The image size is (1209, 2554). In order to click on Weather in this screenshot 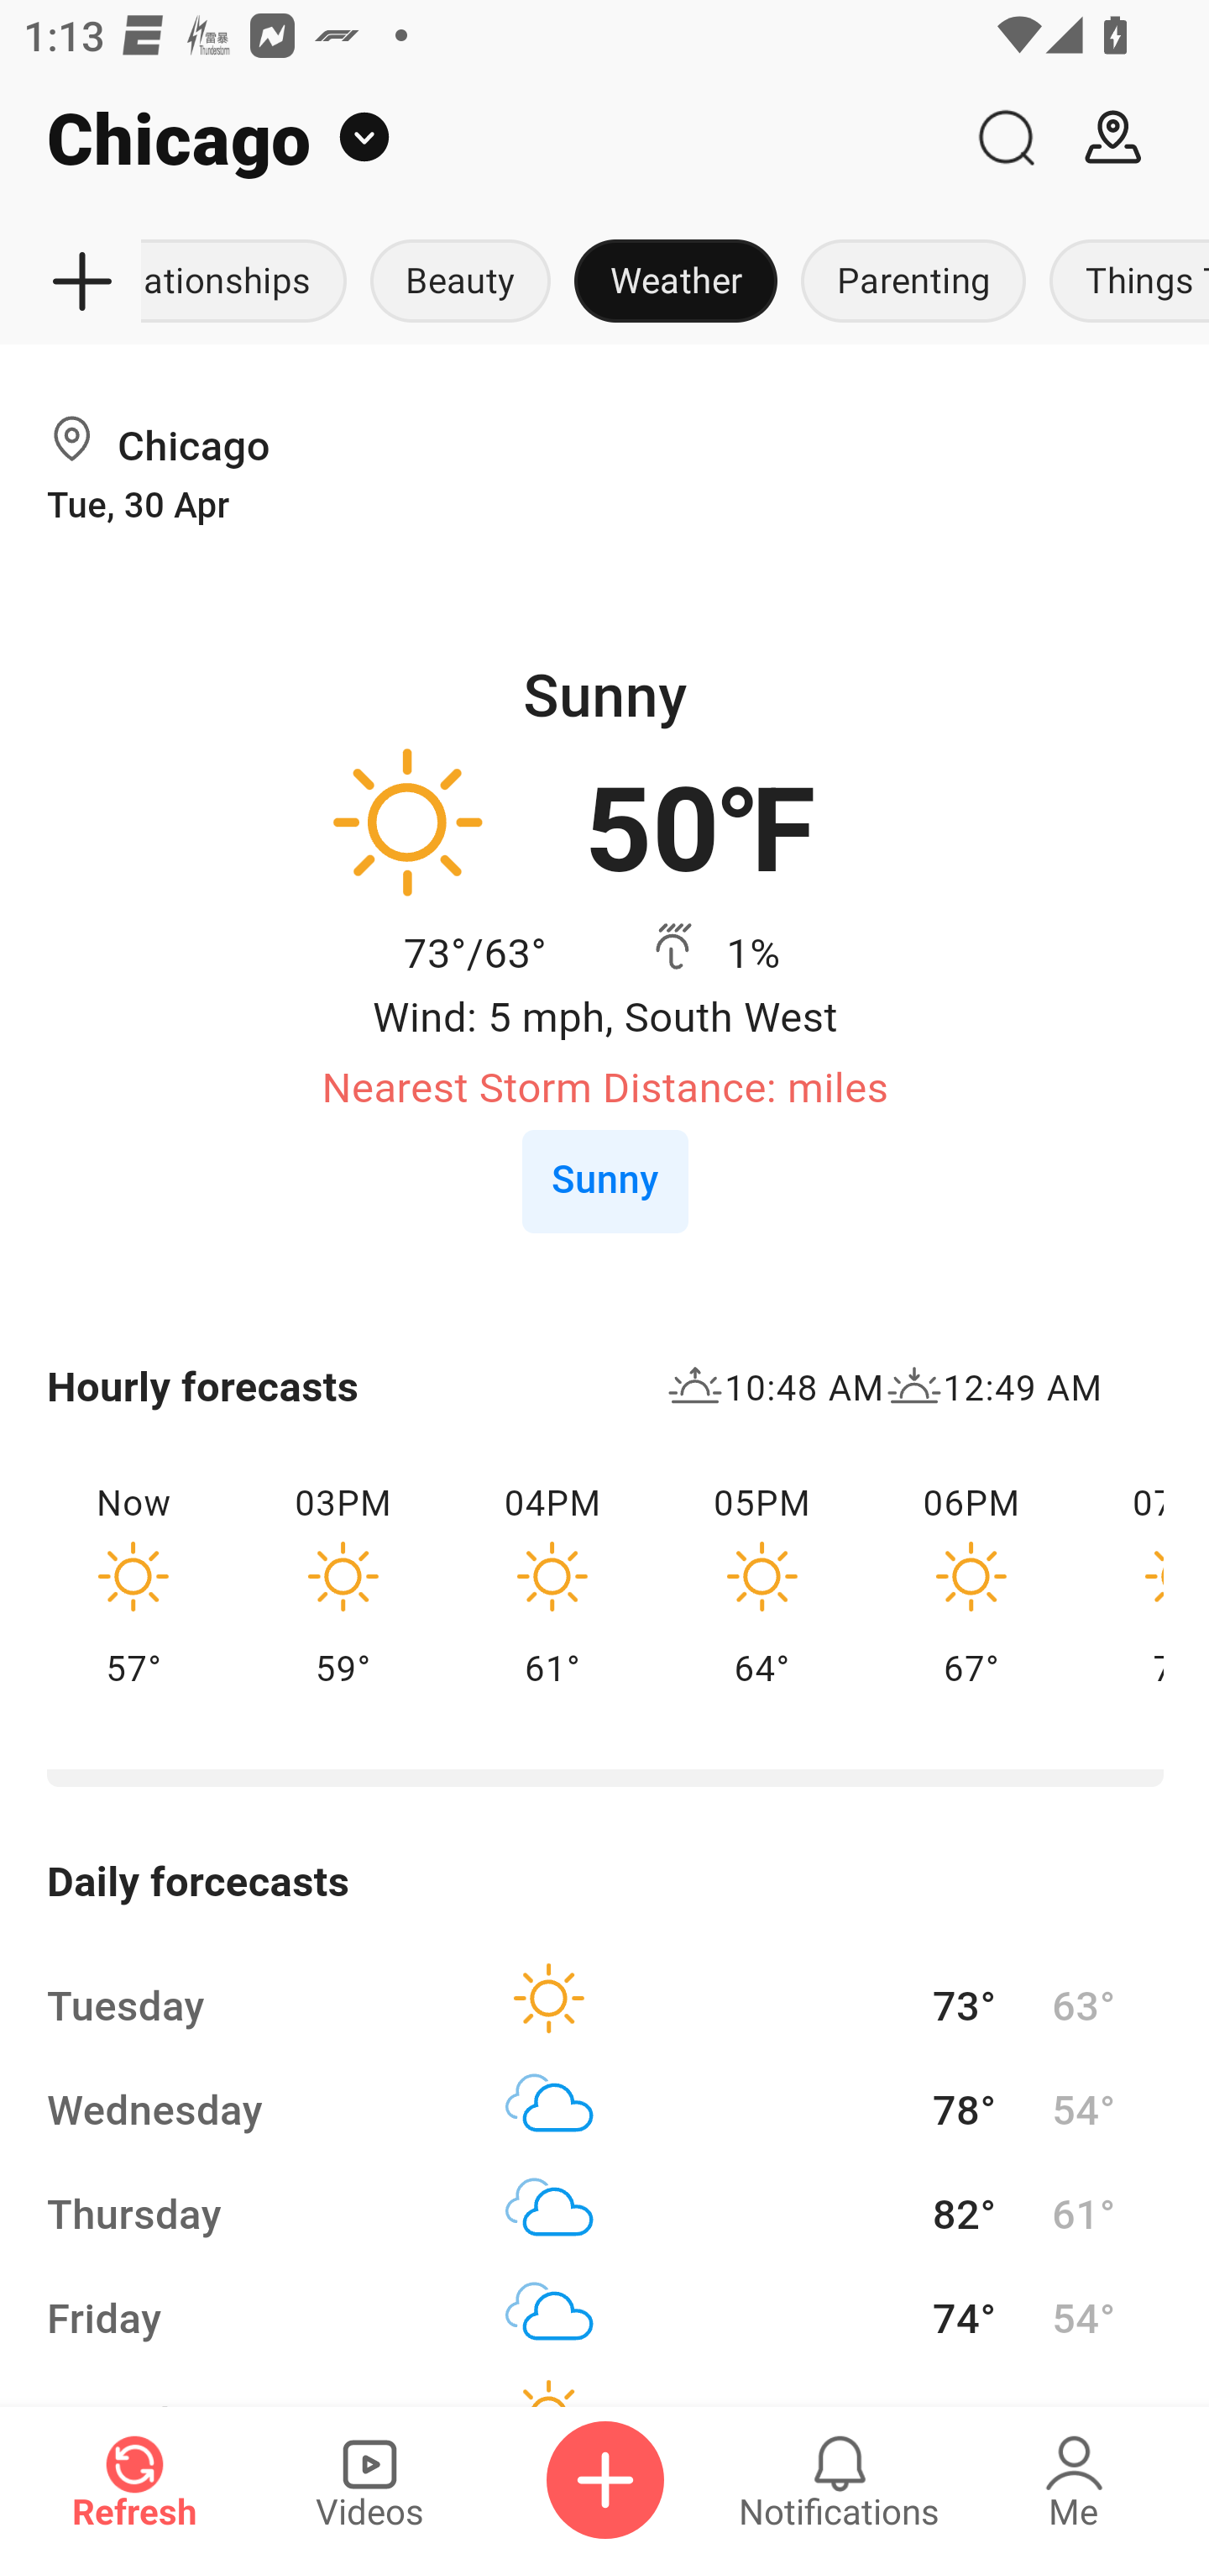, I will do `click(675, 282)`.